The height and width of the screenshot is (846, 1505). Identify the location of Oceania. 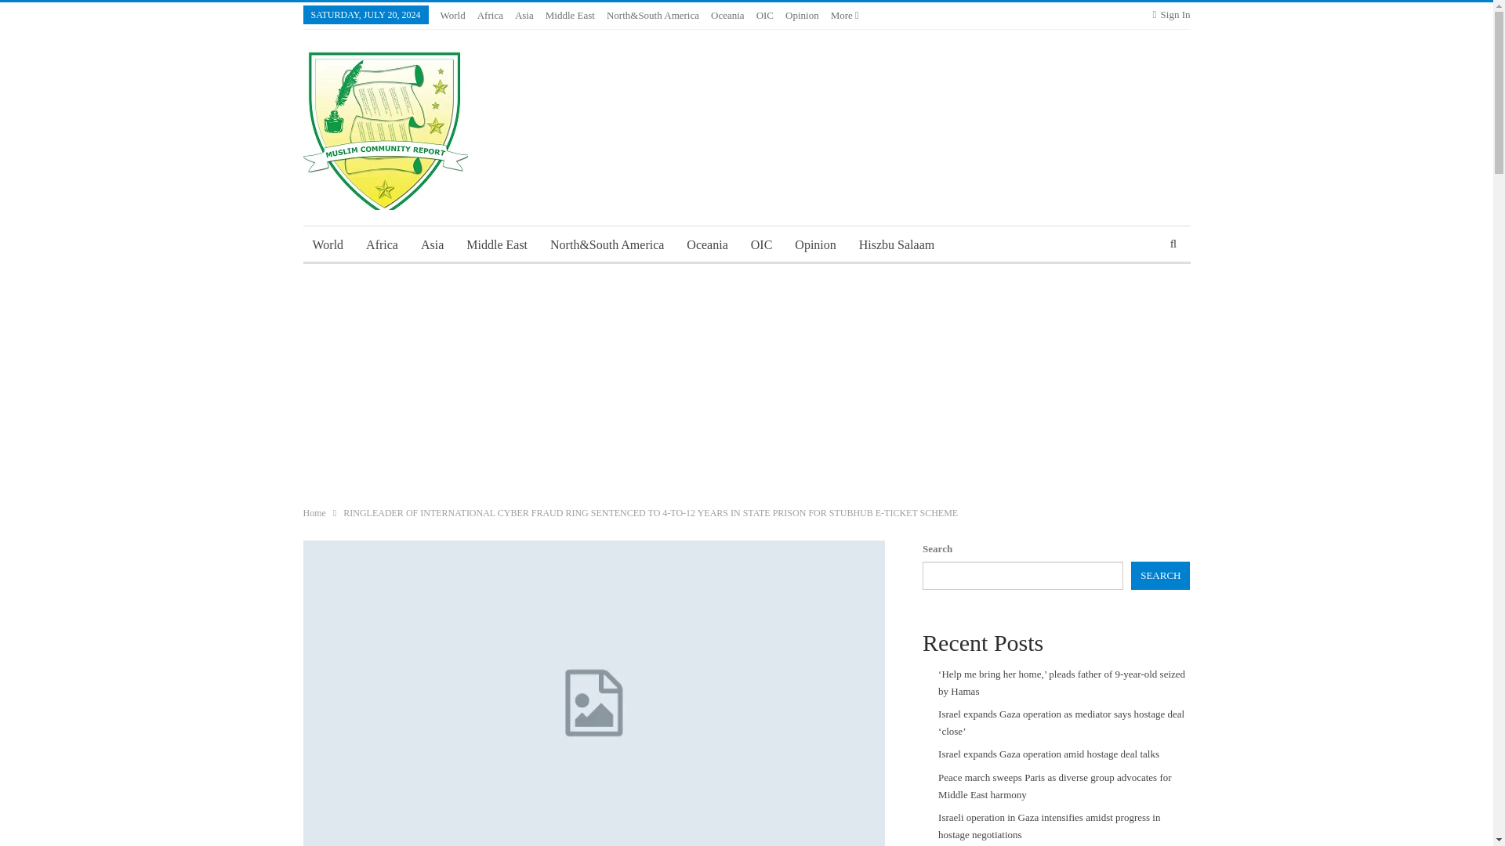
(727, 15).